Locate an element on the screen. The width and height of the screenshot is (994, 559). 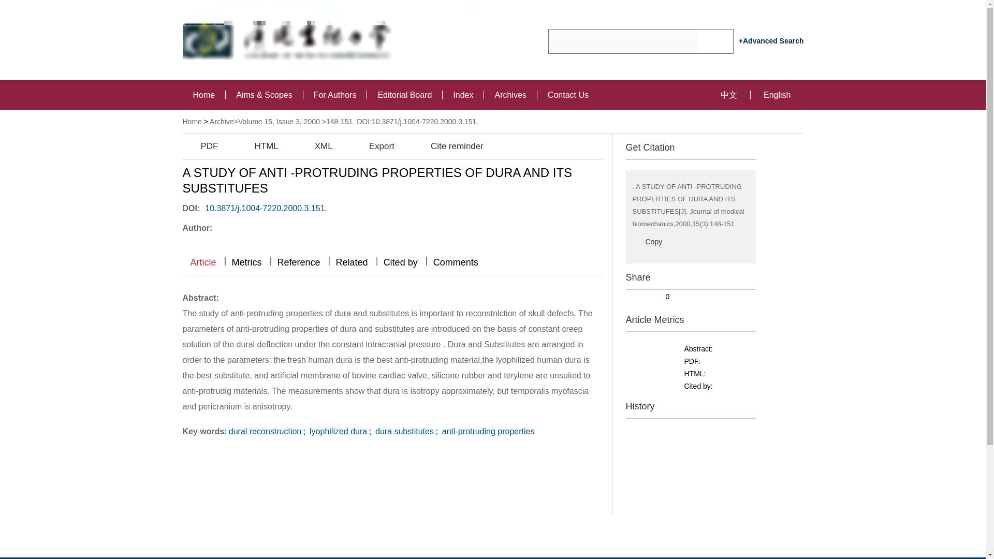
For Authors is located at coordinates (334, 95).